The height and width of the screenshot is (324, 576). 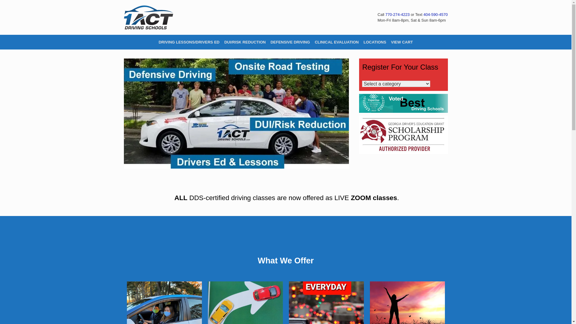 What do you see at coordinates (375, 42) in the screenshot?
I see `LOCATIONS` at bounding box center [375, 42].